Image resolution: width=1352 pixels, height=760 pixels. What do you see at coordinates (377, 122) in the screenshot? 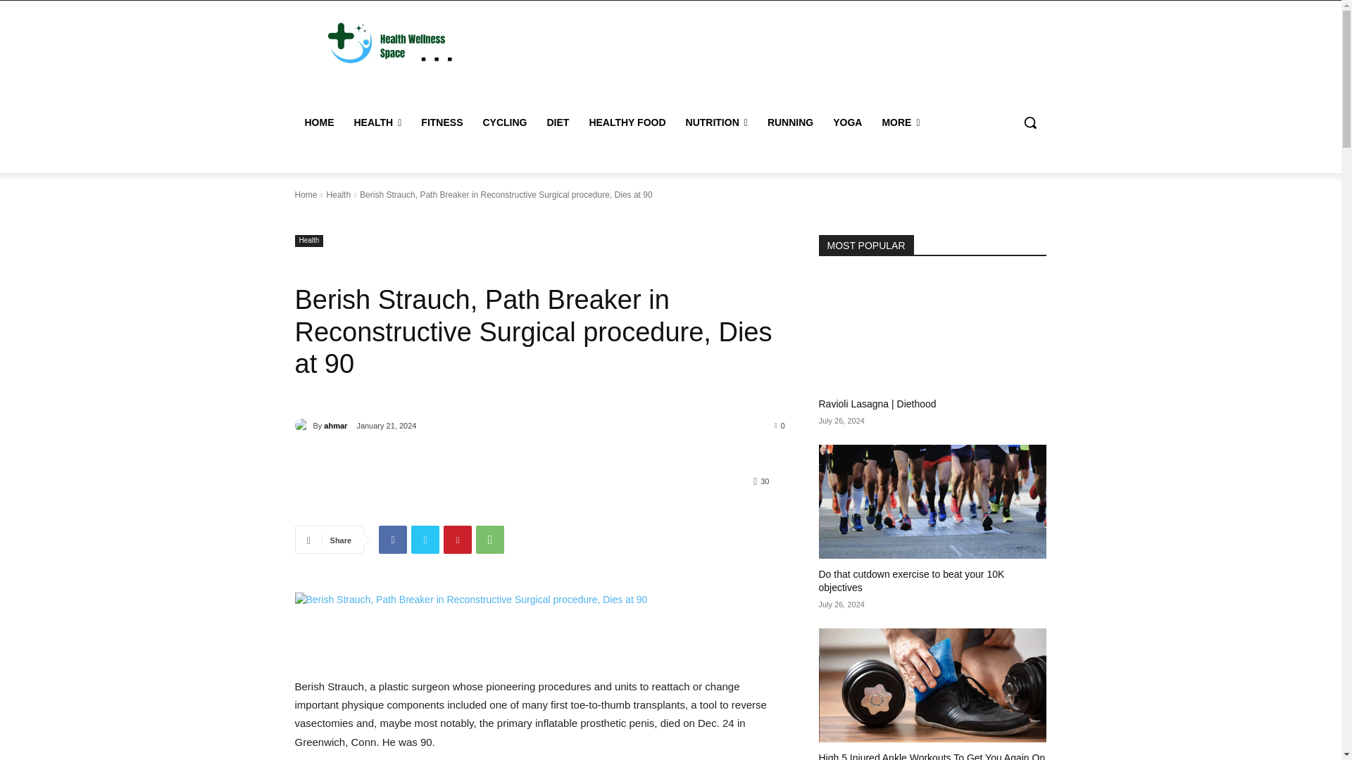
I see `HEALTH` at bounding box center [377, 122].